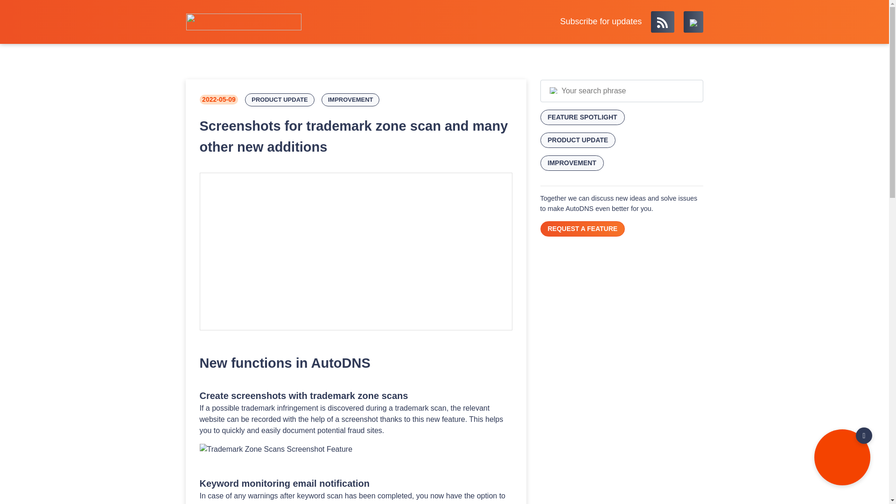  Describe the element at coordinates (572, 163) in the screenshot. I see `IMPROVEMENT` at that location.